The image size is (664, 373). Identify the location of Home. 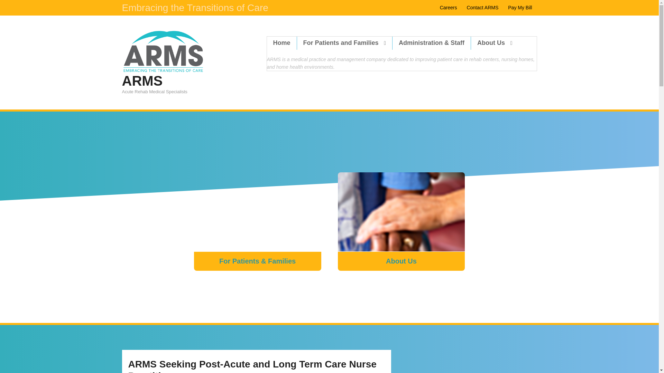
(282, 43).